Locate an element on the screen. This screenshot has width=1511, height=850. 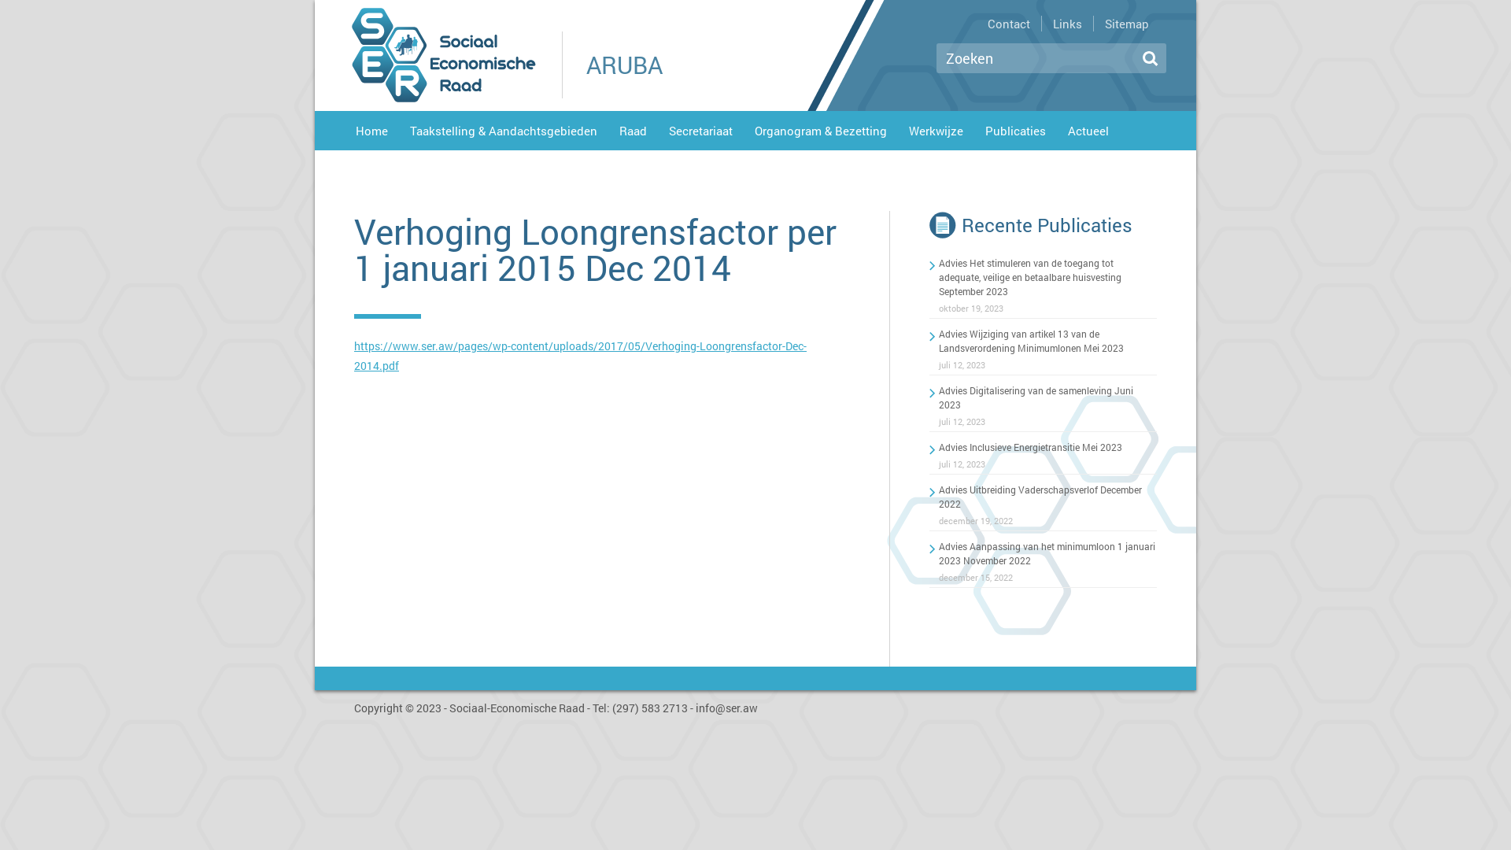
Contact is located at coordinates (1007, 24).